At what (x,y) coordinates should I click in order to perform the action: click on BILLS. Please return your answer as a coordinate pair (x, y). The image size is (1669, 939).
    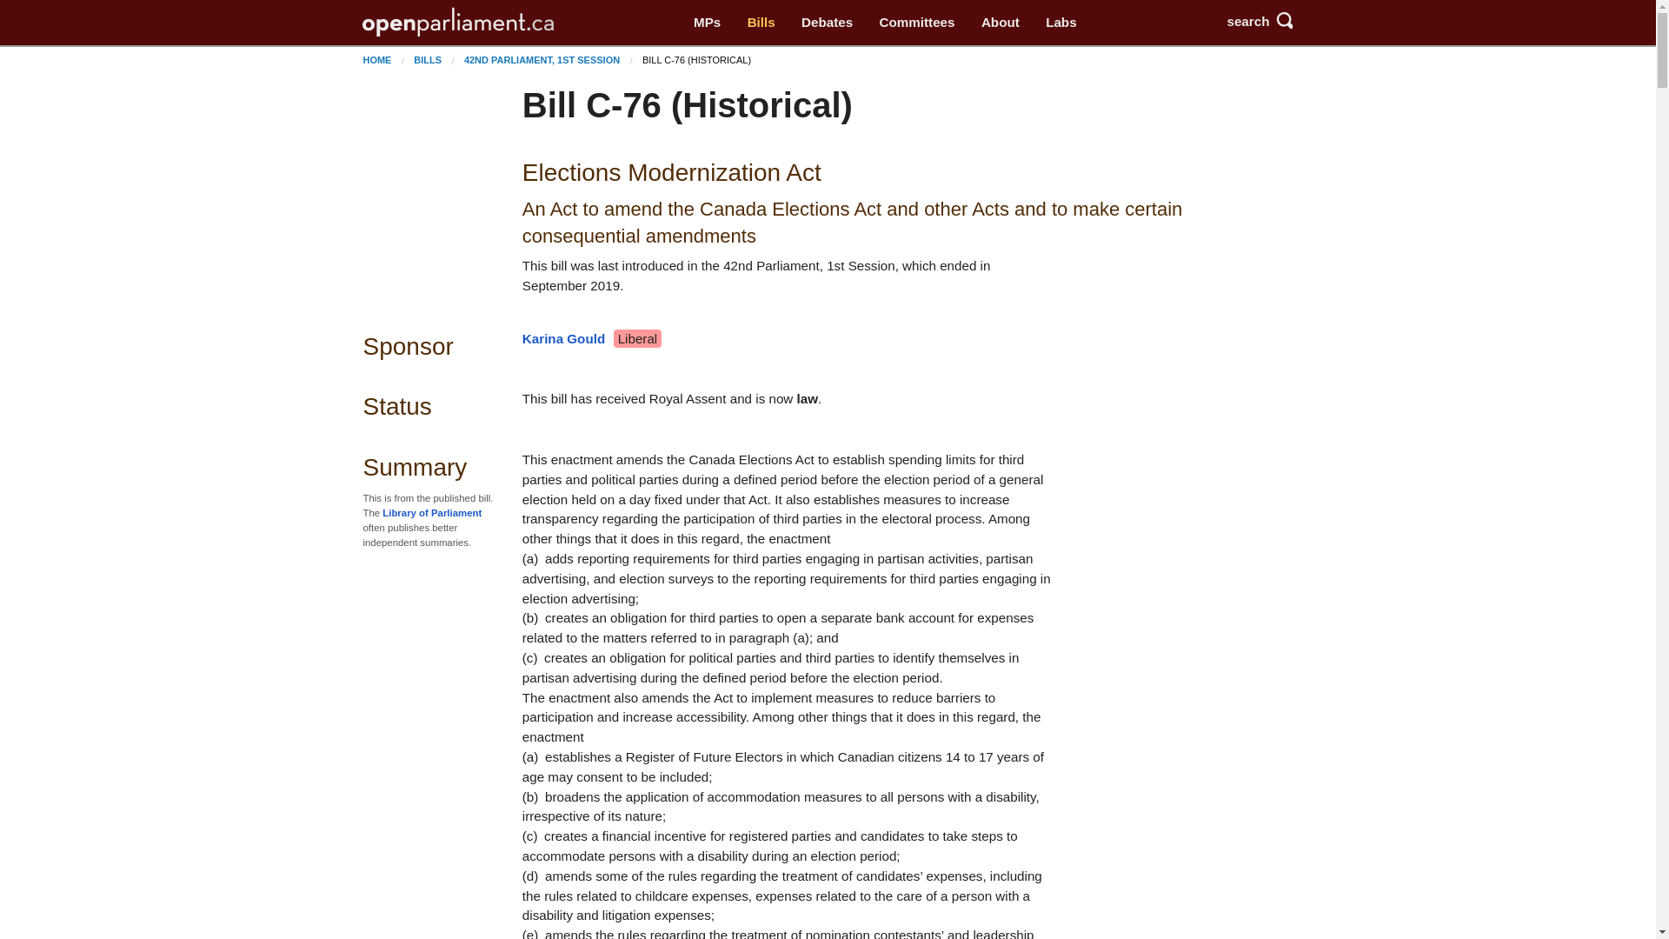
    Looking at the image, I should click on (428, 59).